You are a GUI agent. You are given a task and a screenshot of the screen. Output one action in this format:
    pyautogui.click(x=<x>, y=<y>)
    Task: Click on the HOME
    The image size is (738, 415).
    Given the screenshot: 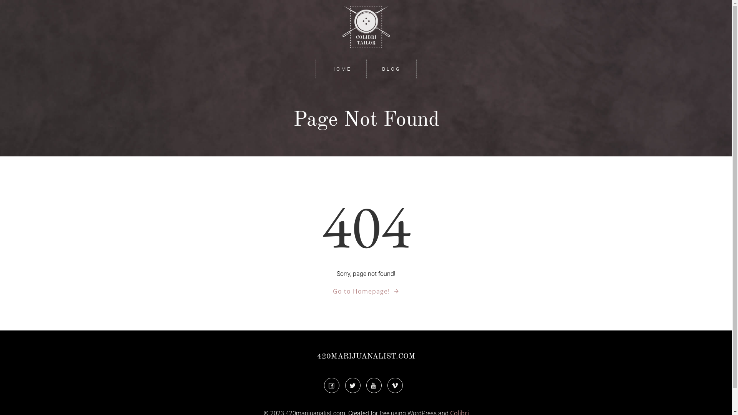 What is the action you would take?
    pyautogui.click(x=341, y=69)
    